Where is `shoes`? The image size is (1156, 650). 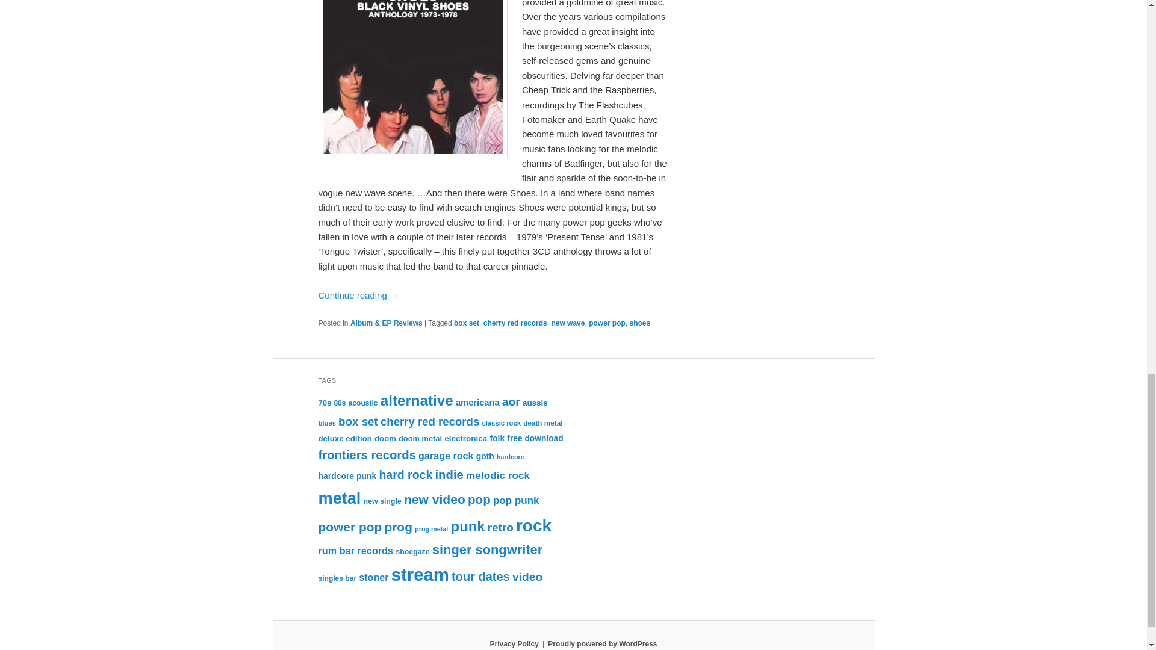
shoes is located at coordinates (639, 323).